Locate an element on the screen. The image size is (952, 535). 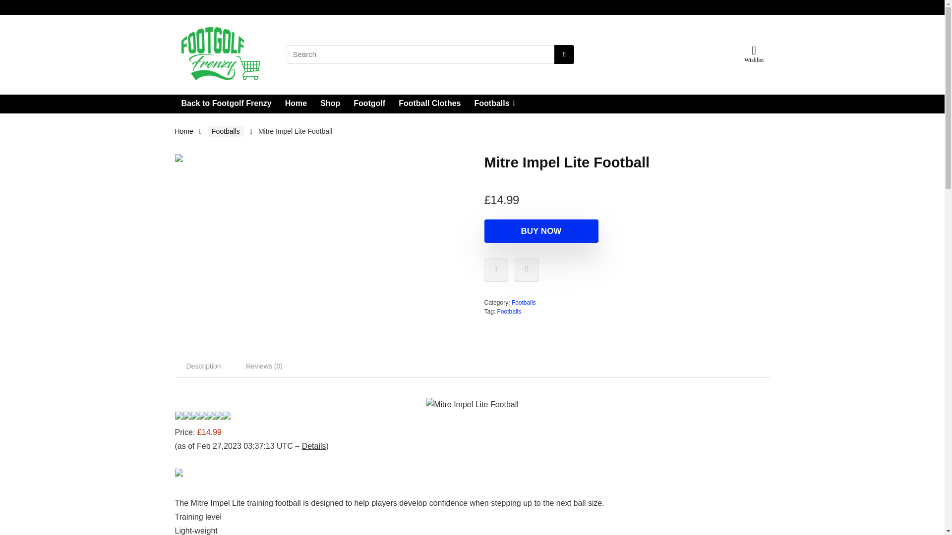
Footballs is located at coordinates (225, 131).